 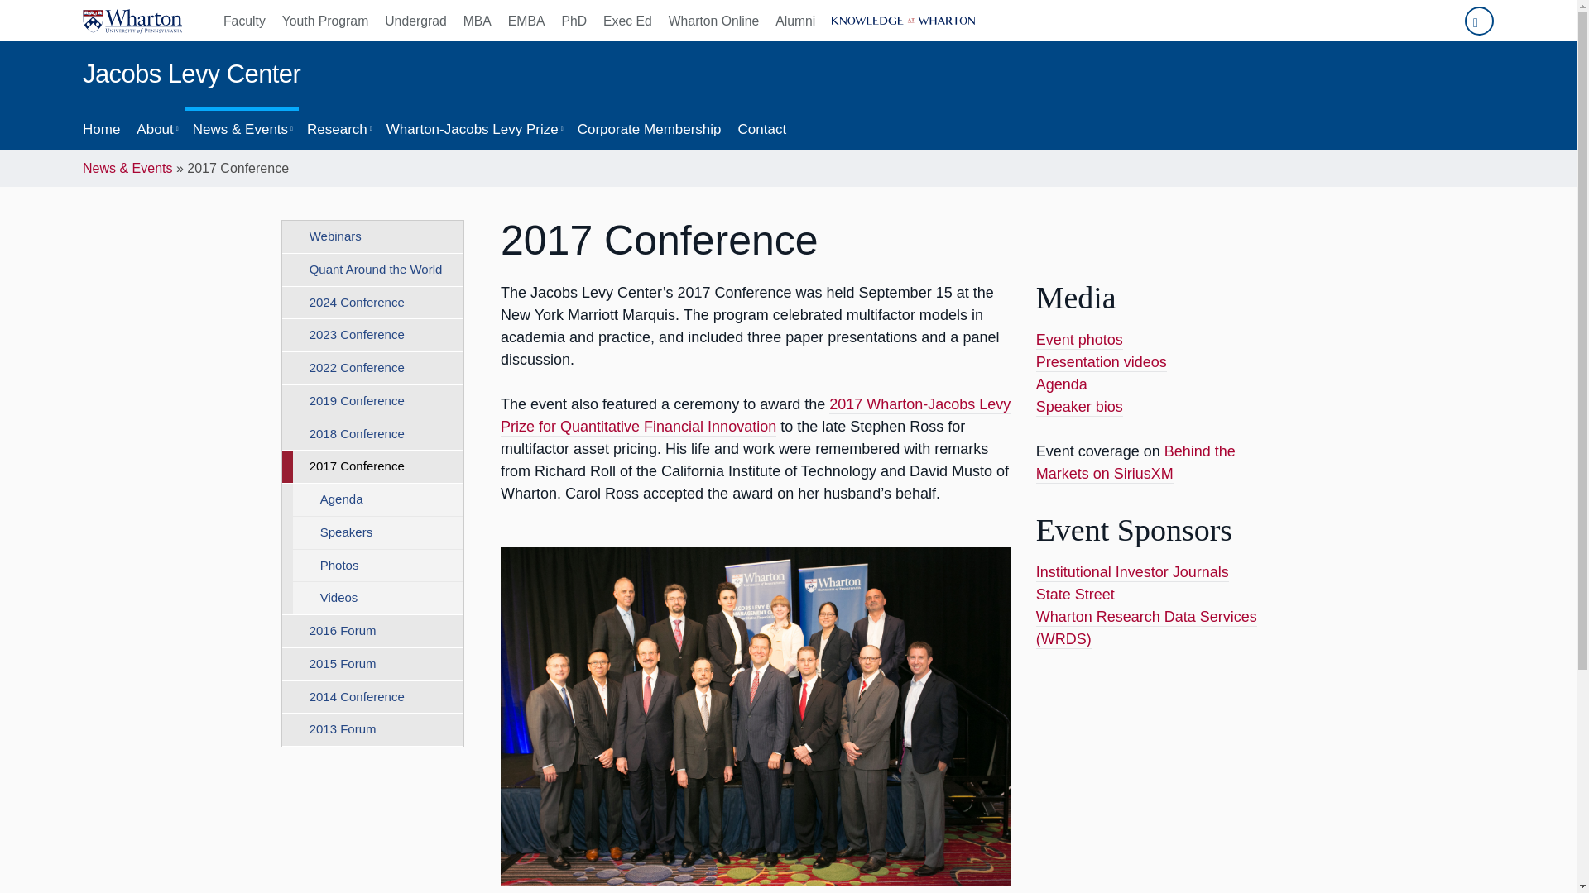 I want to click on Undergrad, so click(x=415, y=20).